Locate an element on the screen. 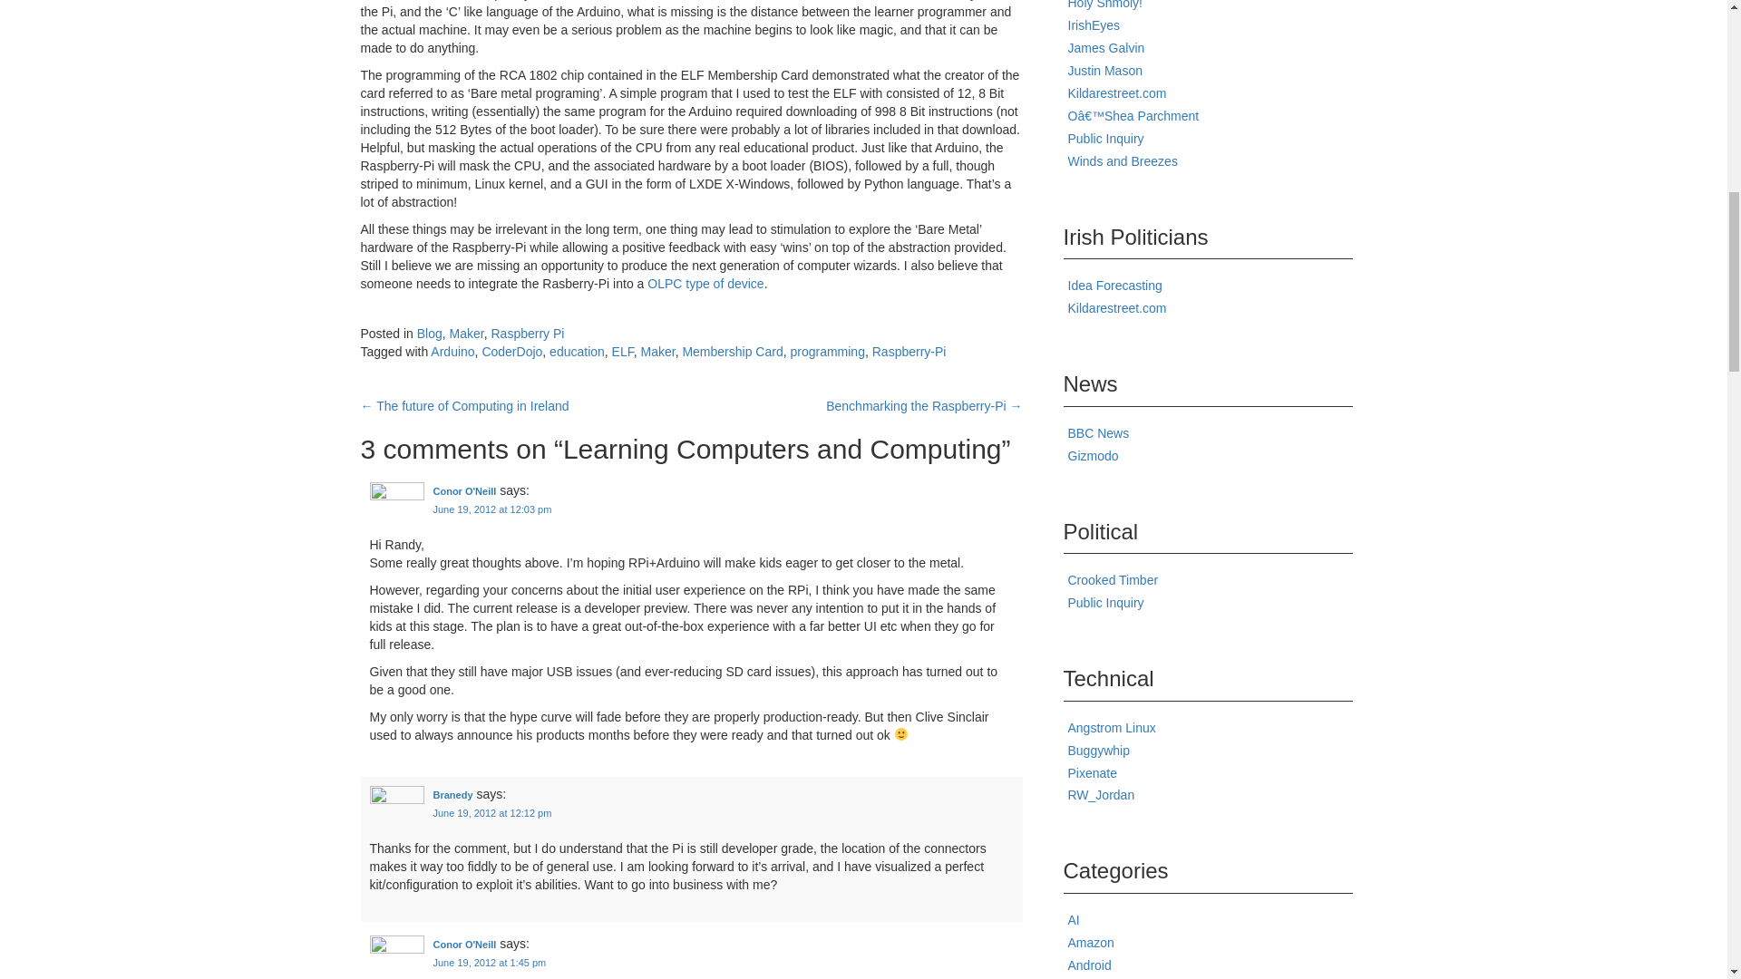 The image size is (1741, 979). Raspberry-Pi is located at coordinates (909, 352).